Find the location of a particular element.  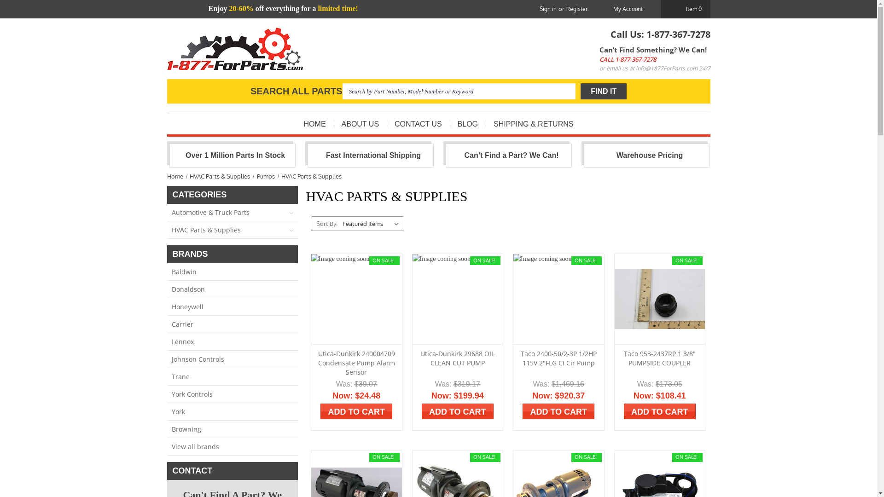

1877ForParts.com is located at coordinates (235, 49).